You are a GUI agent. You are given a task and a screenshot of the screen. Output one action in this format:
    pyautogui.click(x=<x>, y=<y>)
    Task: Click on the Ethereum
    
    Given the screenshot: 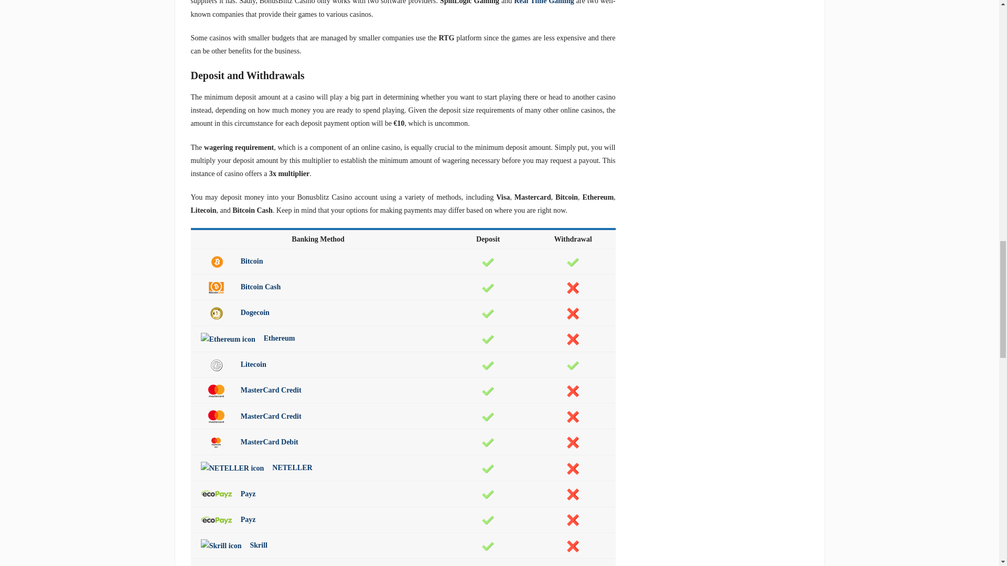 What is the action you would take?
    pyautogui.click(x=228, y=339)
    